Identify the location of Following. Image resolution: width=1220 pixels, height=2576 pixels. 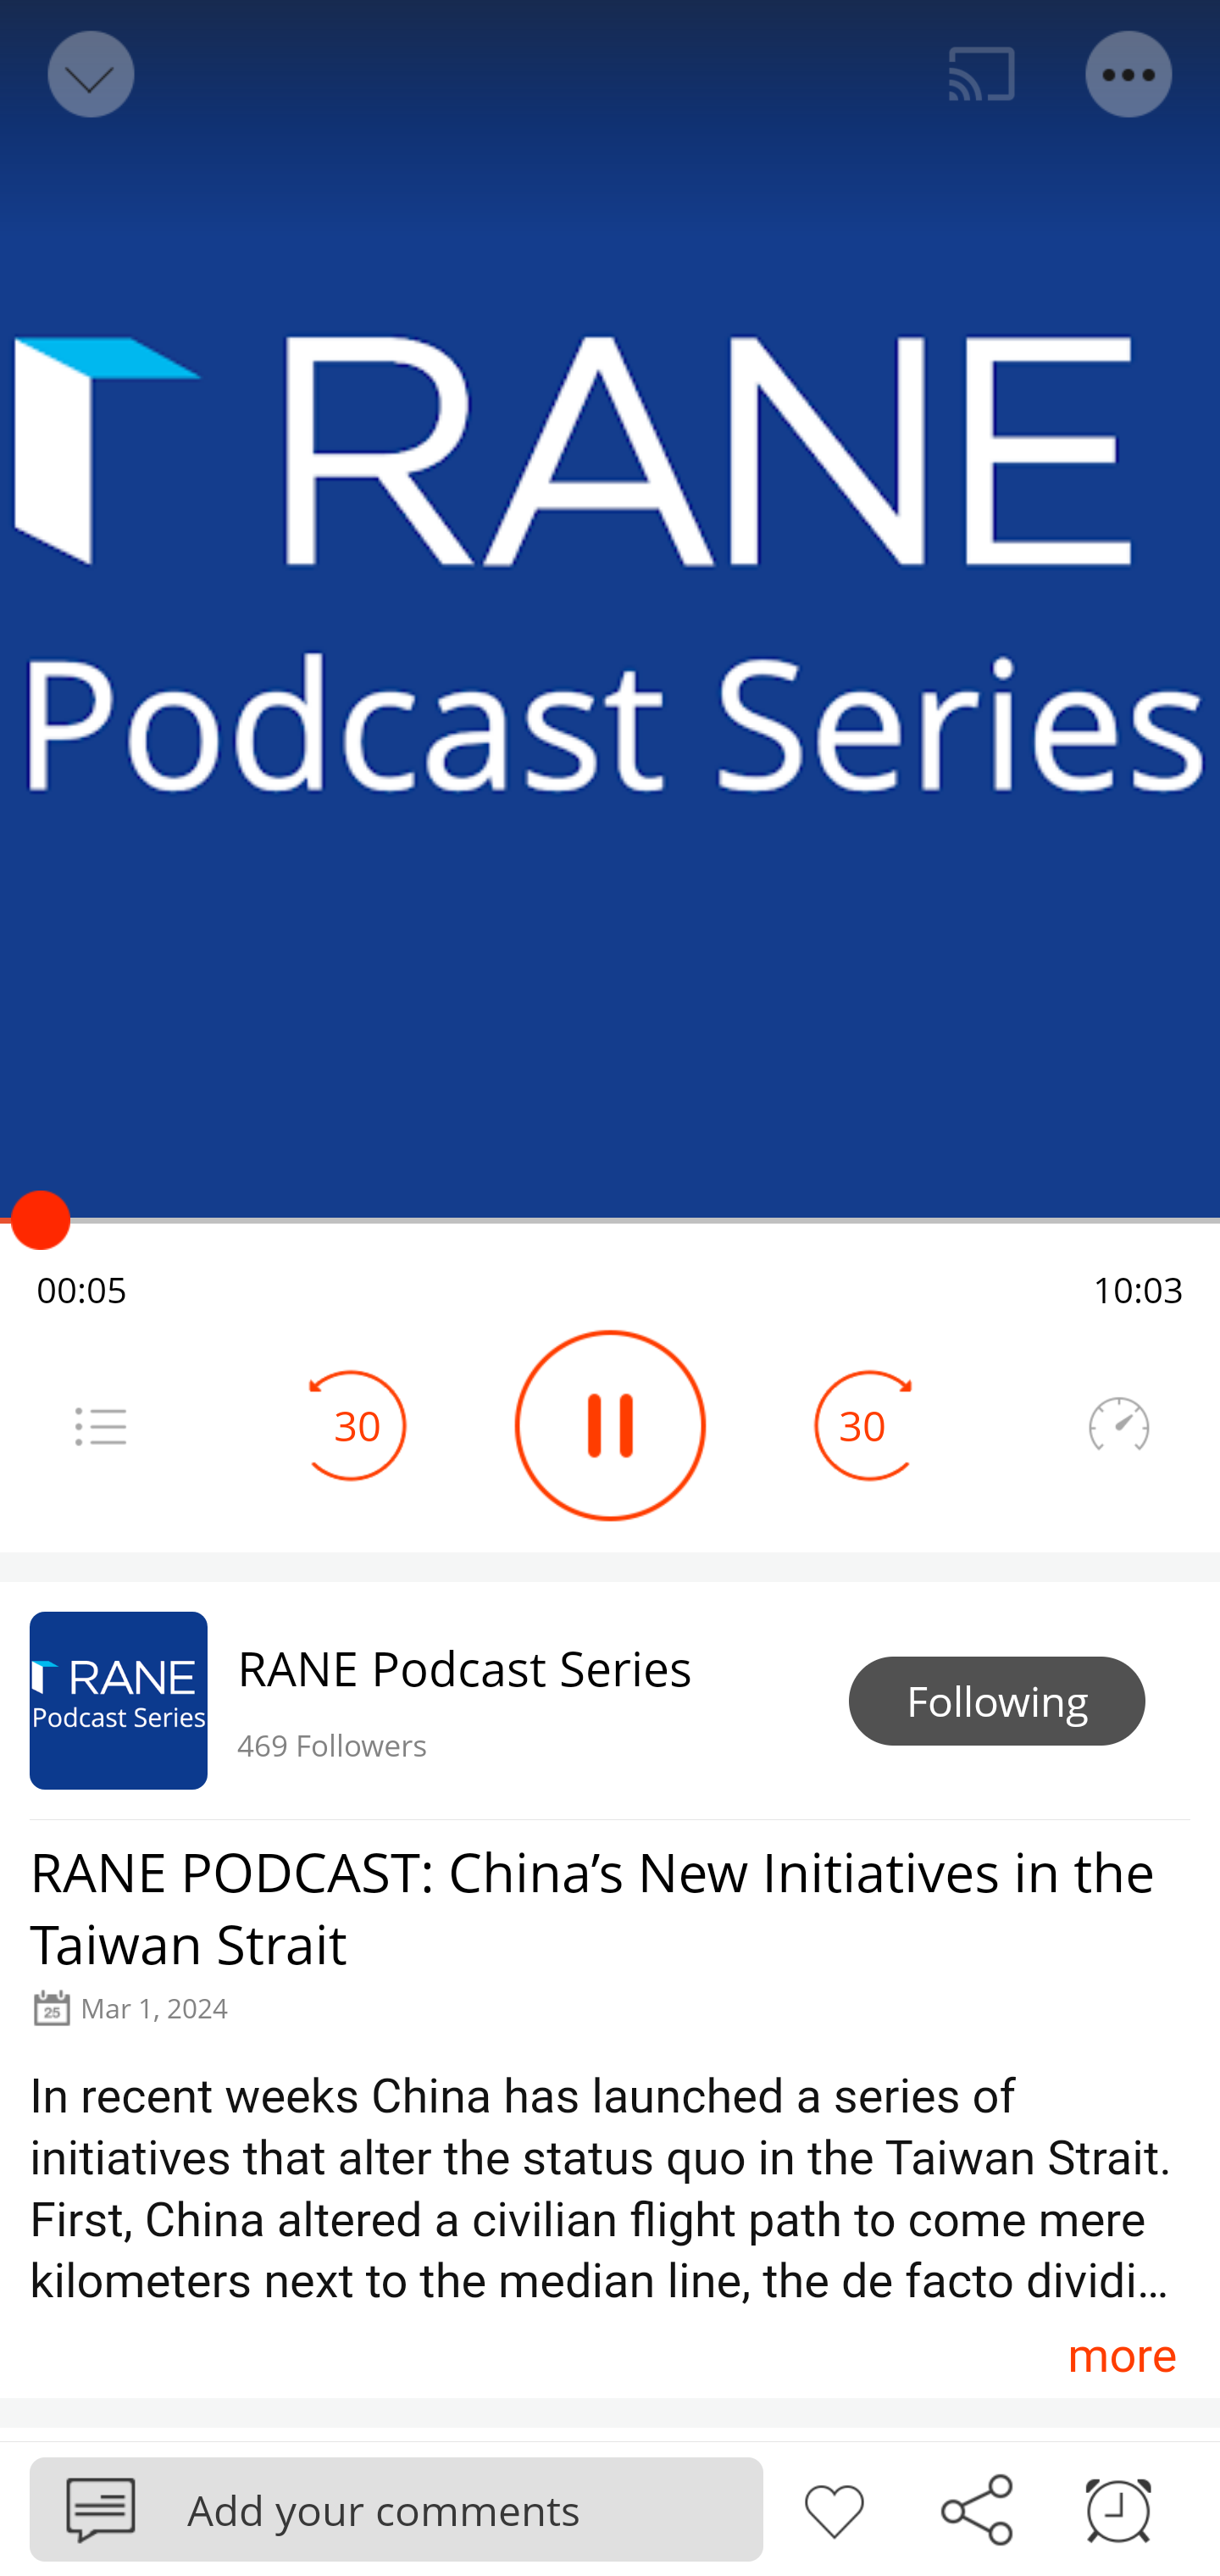
(997, 1702).